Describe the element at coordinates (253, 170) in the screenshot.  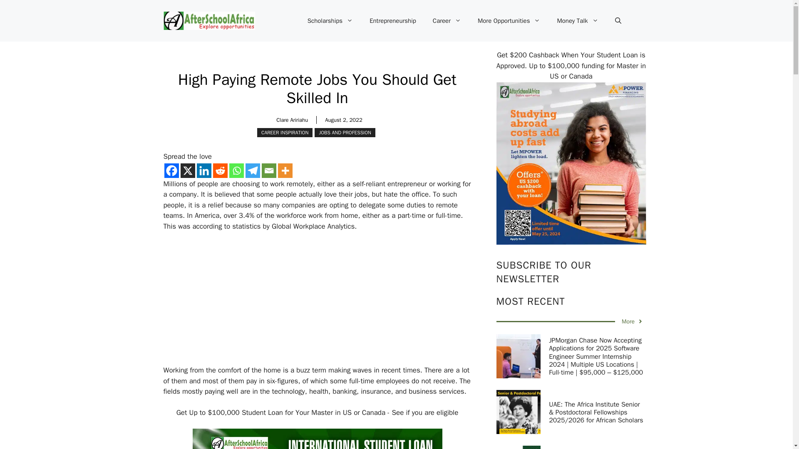
I see `Telegram` at that location.